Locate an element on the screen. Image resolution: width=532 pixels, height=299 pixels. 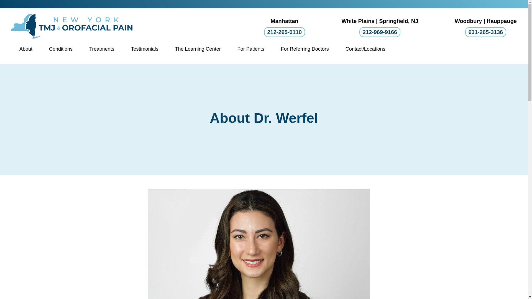
212-969-9166 is located at coordinates (380, 32).